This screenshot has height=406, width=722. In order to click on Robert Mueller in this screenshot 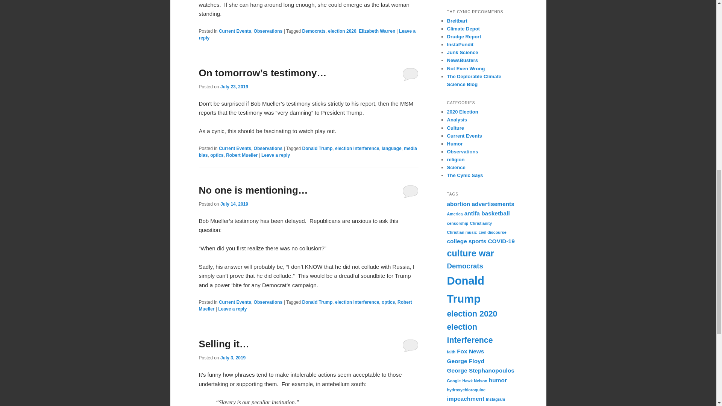, I will do `click(241, 155)`.